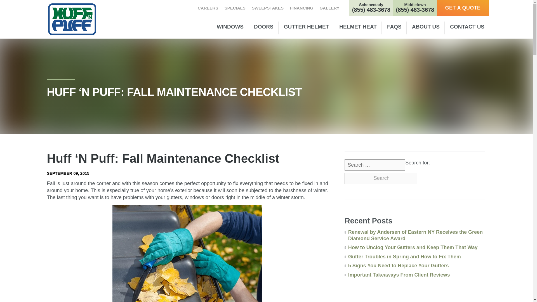 The height and width of the screenshot is (302, 537). I want to click on Search, so click(381, 178).